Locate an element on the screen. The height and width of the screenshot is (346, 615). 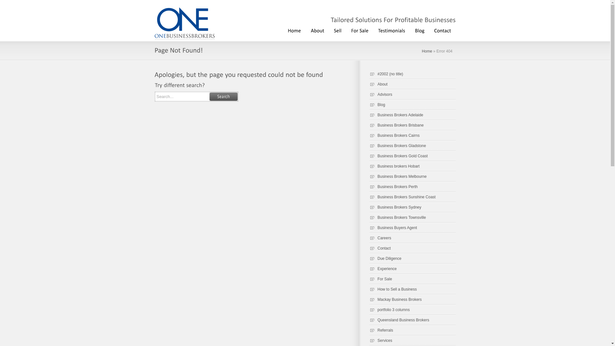
Blog is located at coordinates (420, 30).